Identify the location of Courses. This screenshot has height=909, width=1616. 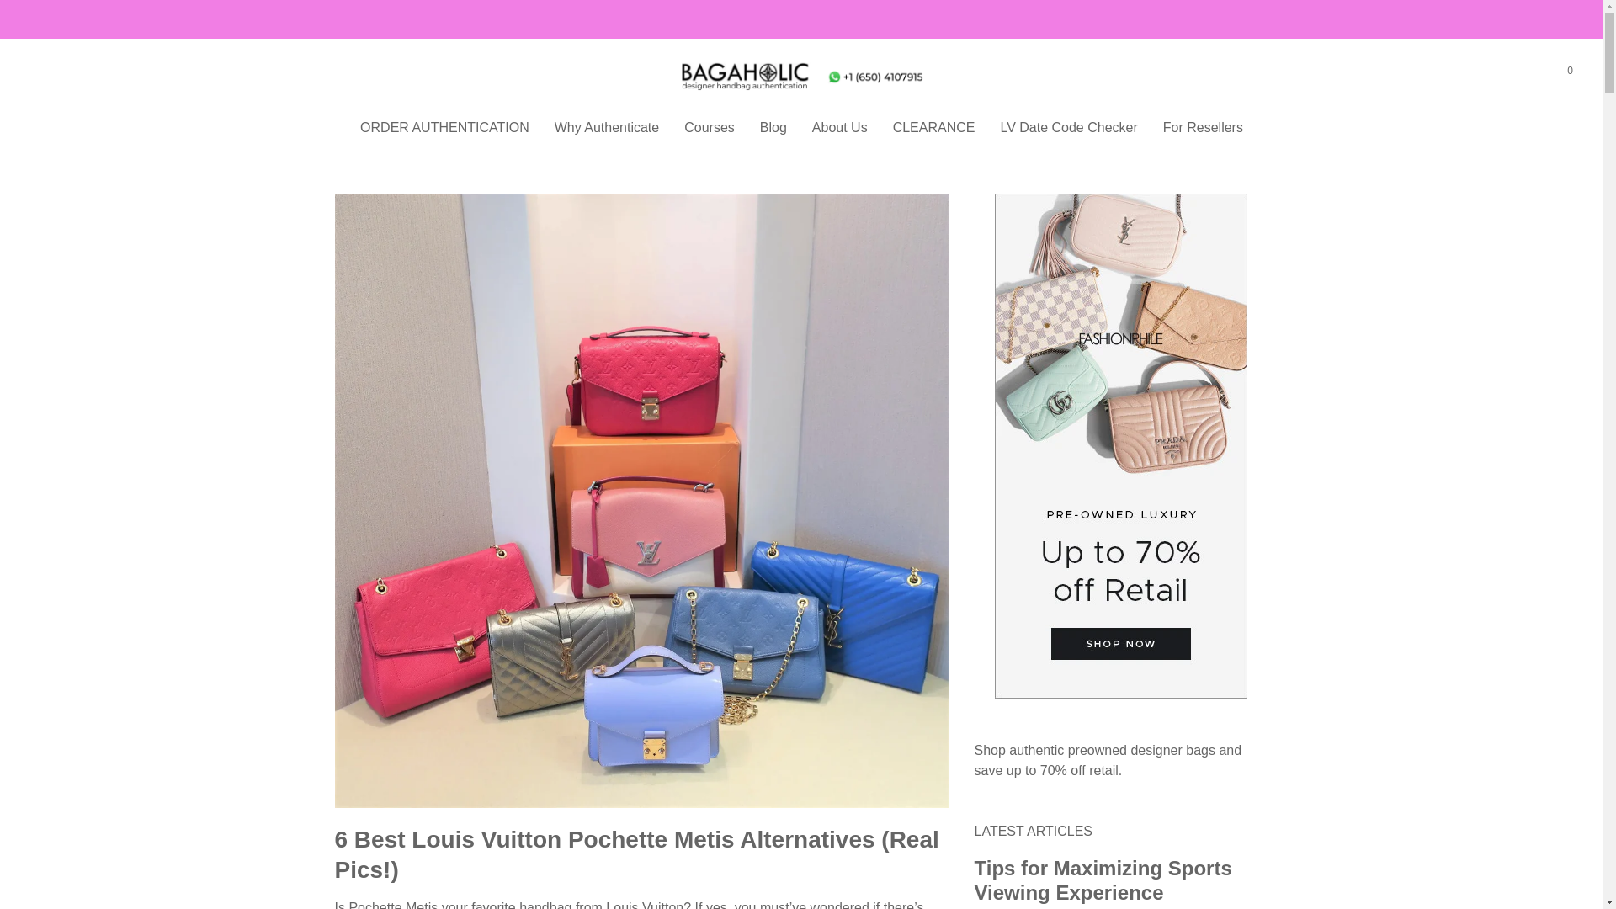
(709, 128).